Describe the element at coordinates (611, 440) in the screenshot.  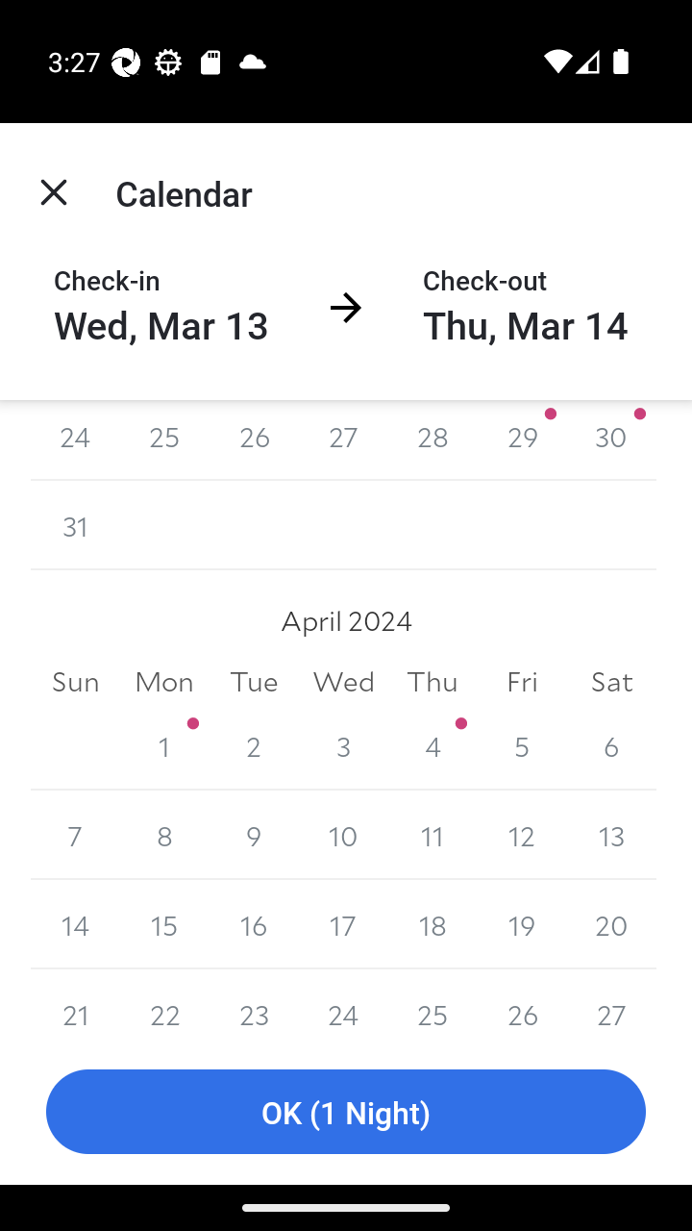
I see `30 30 March 2024` at that location.